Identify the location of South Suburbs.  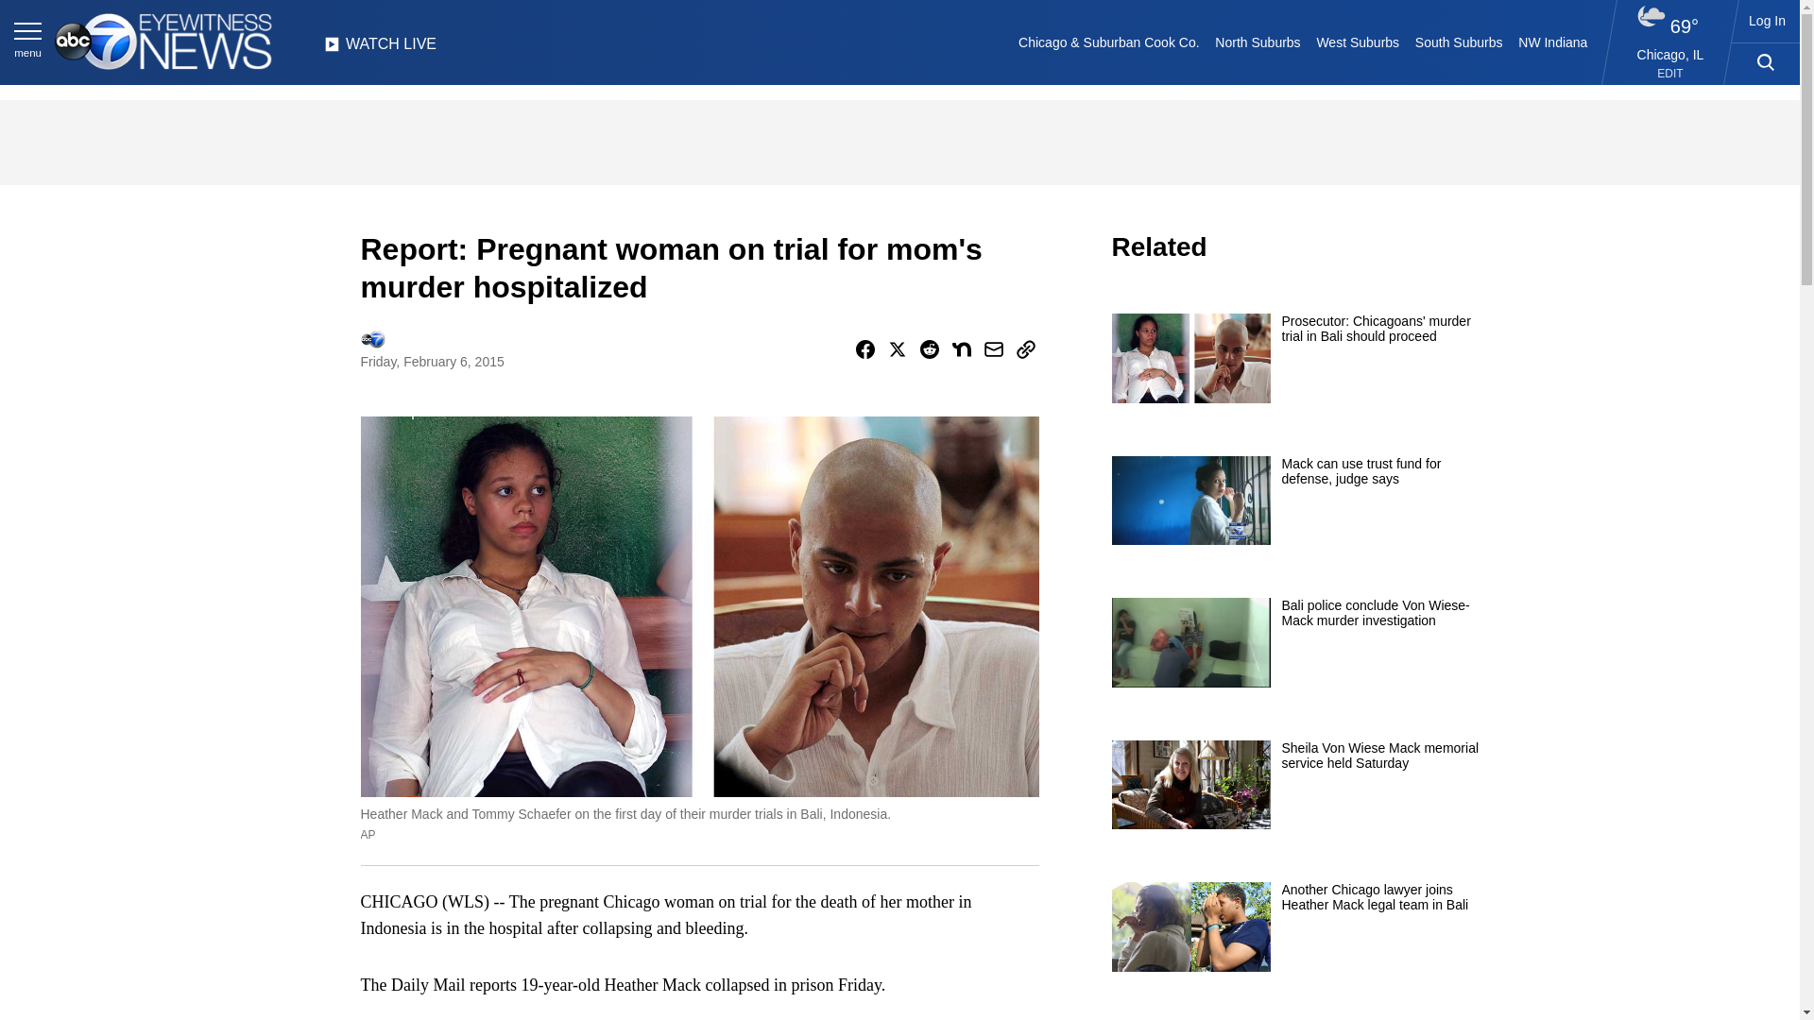
(1458, 42).